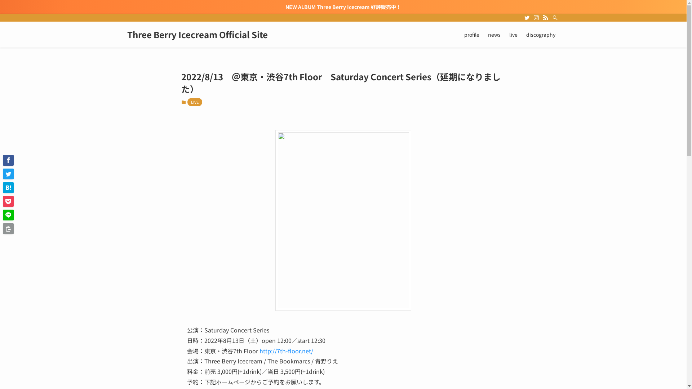 The width and height of the screenshot is (692, 389). Describe the element at coordinates (438, 200) in the screenshot. I see `search` at that location.